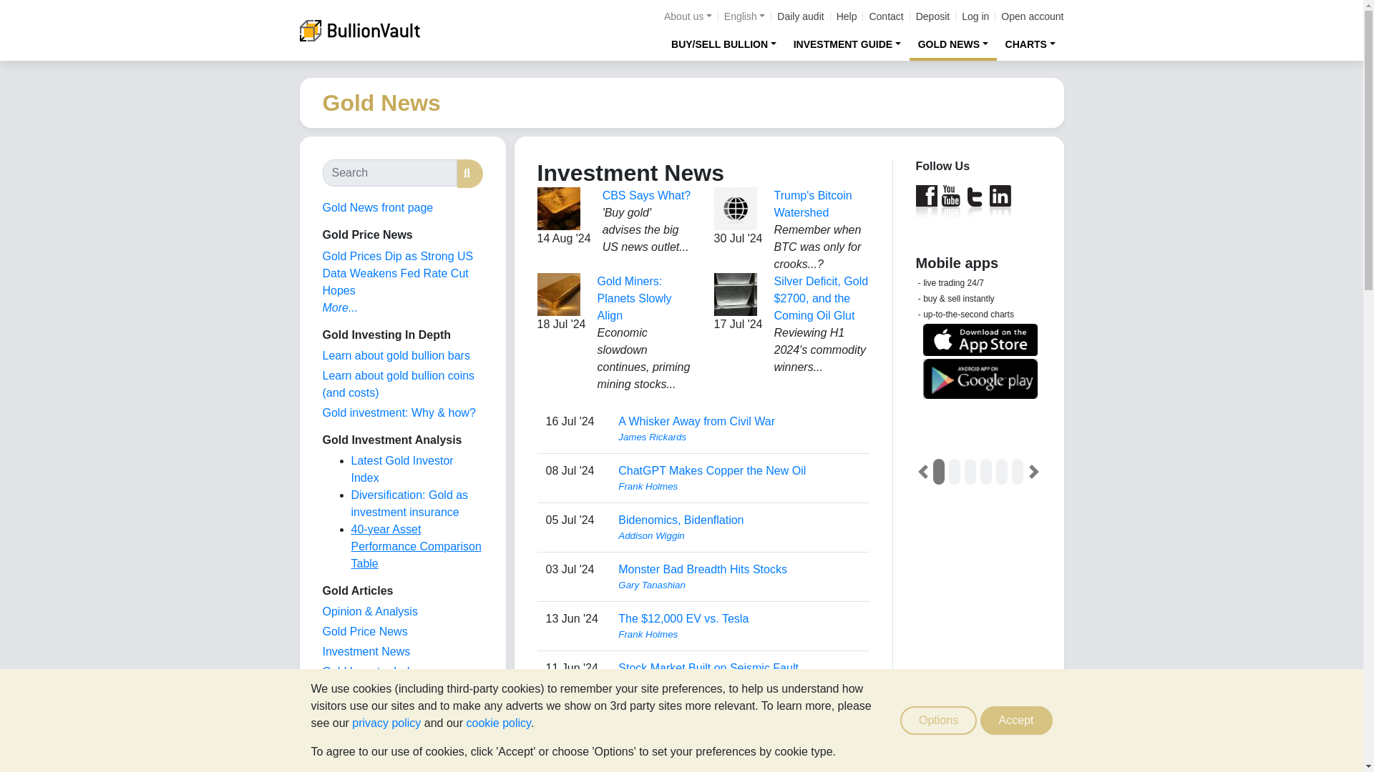 This screenshot has height=772, width=1374. What do you see at coordinates (739, 733) in the screenshot?
I see `View user profile.` at bounding box center [739, 733].